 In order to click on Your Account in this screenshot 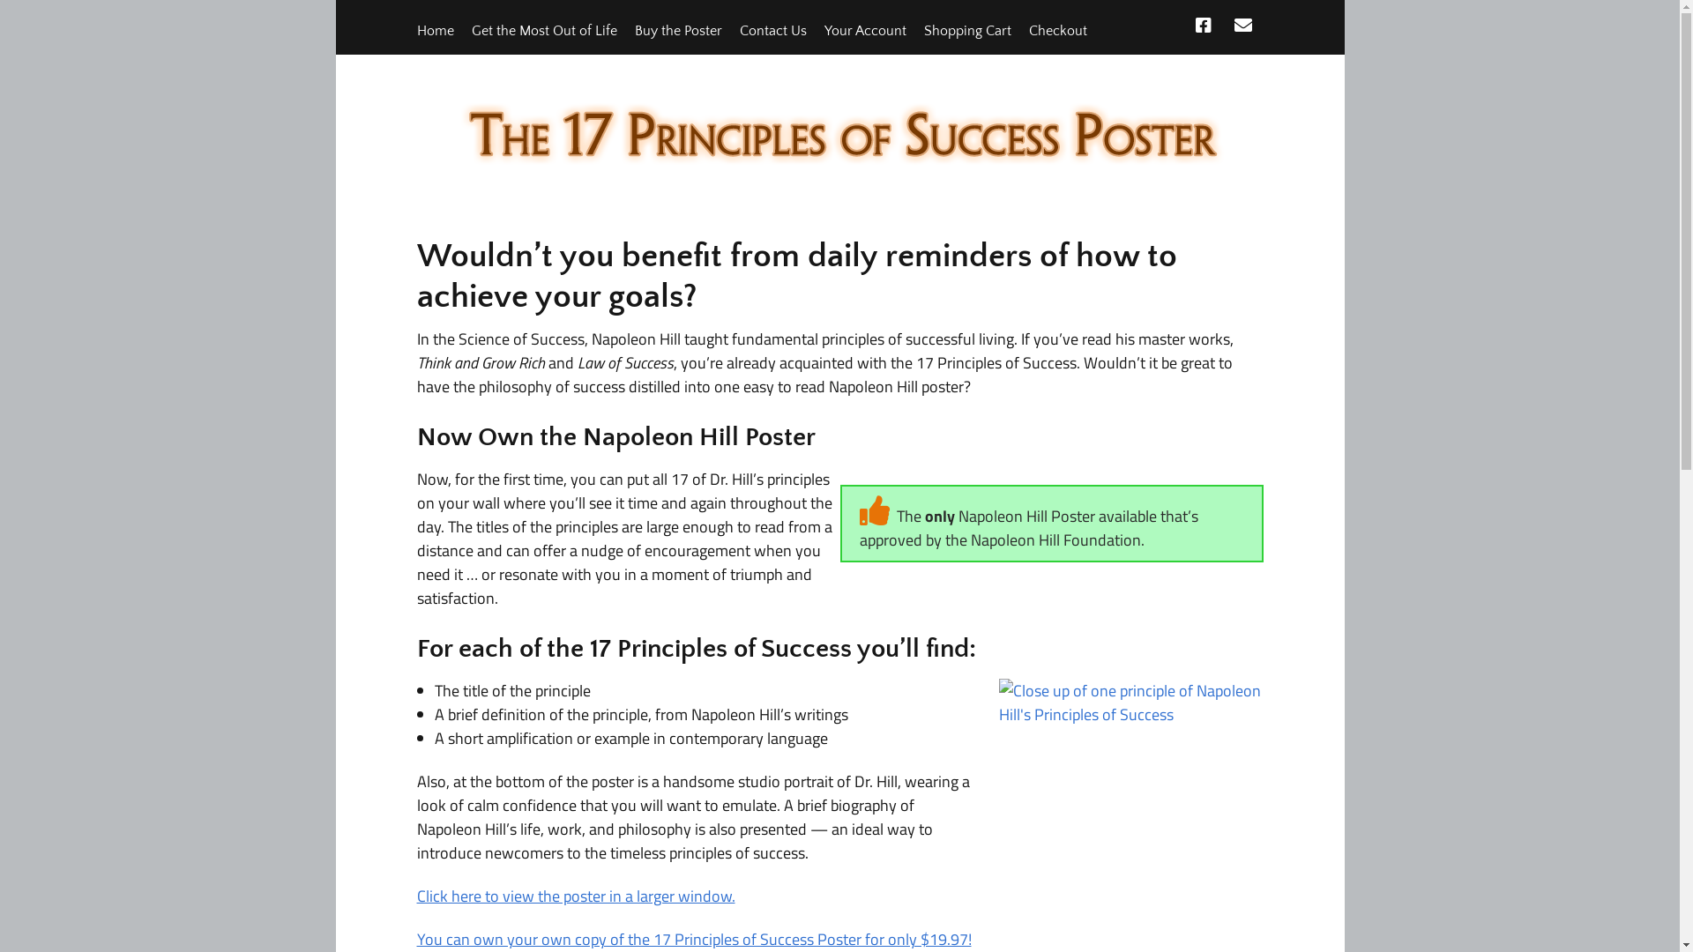, I will do `click(864, 31)`.